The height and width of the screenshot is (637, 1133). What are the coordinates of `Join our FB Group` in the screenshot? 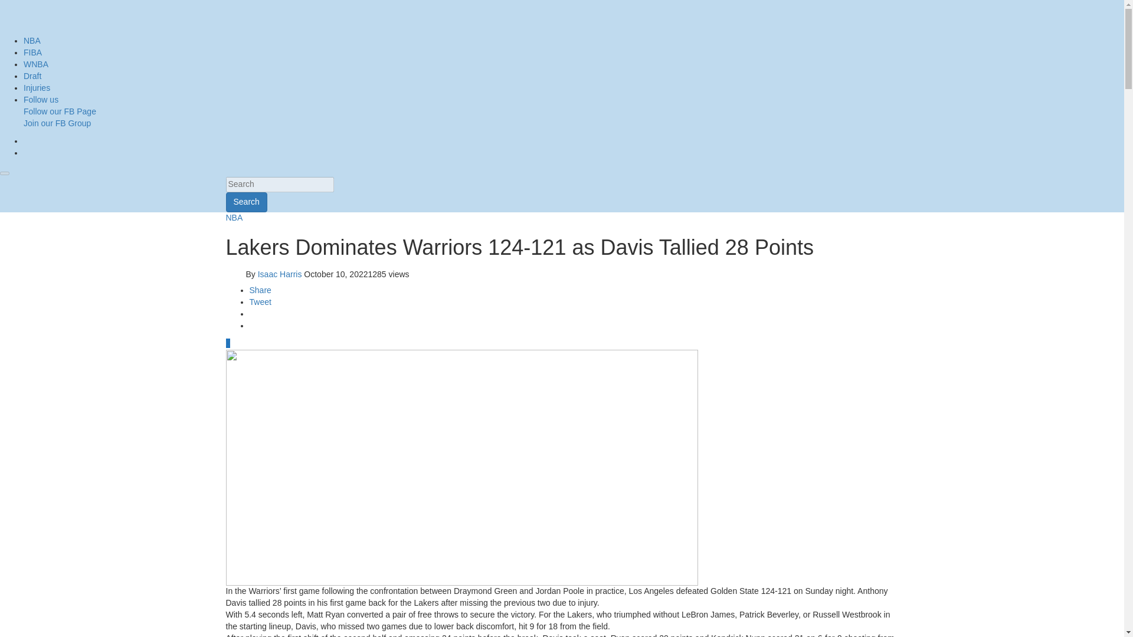 It's located at (57, 123).